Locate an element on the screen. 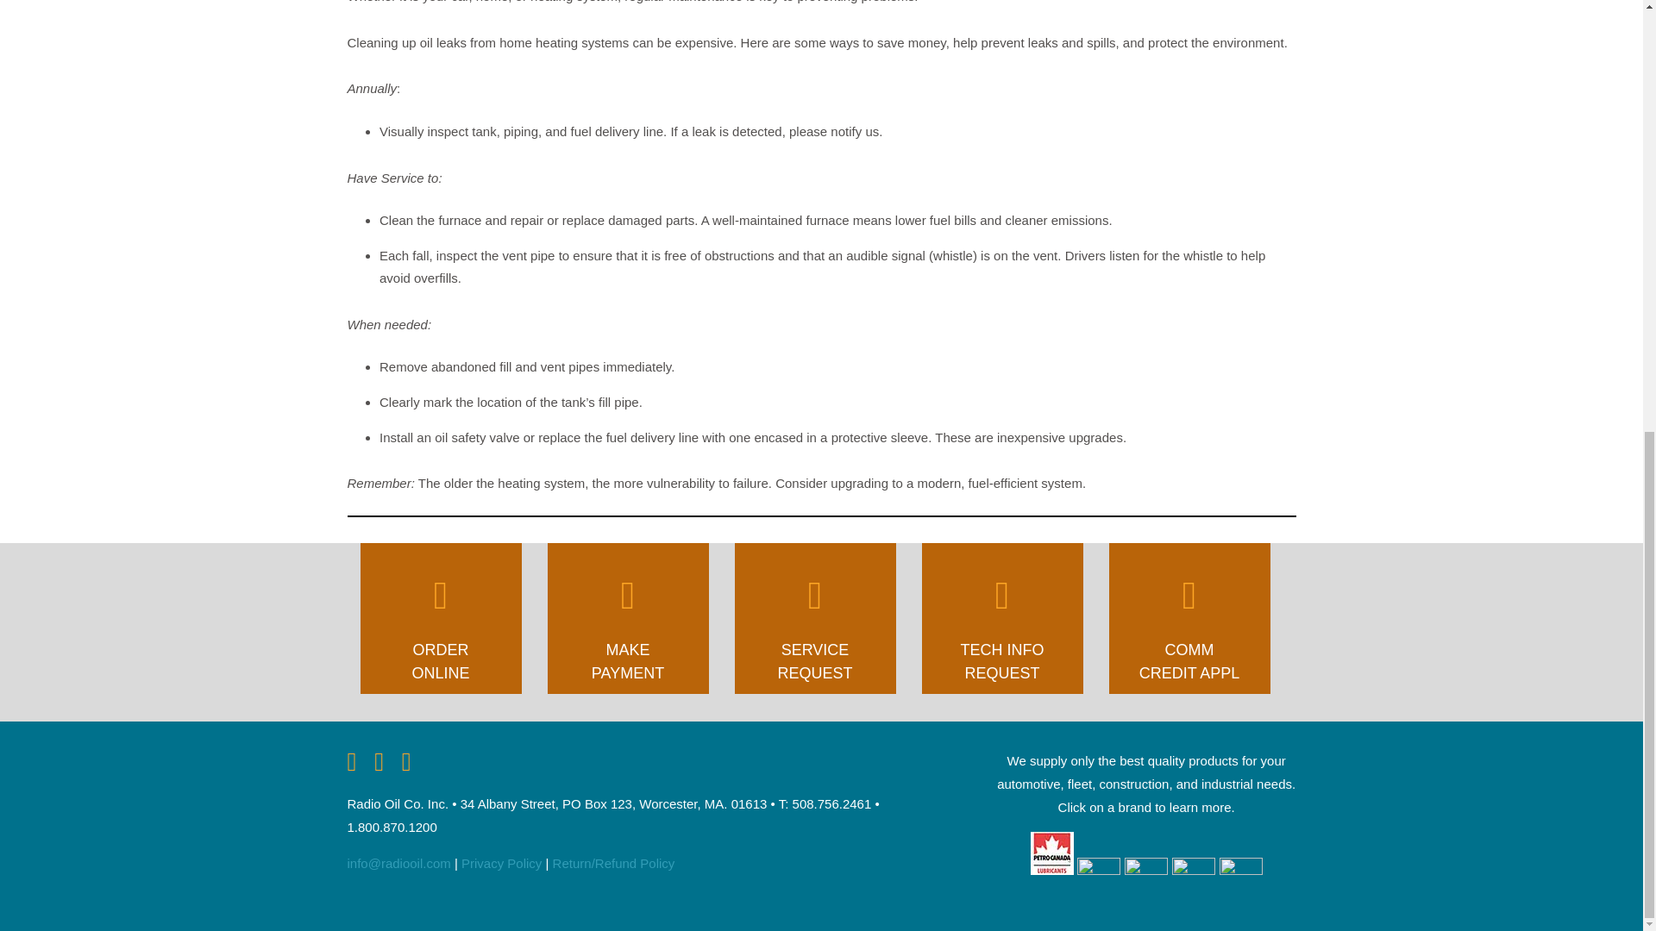 The width and height of the screenshot is (1656, 931). MAKE PAYMENT is located at coordinates (628, 622).